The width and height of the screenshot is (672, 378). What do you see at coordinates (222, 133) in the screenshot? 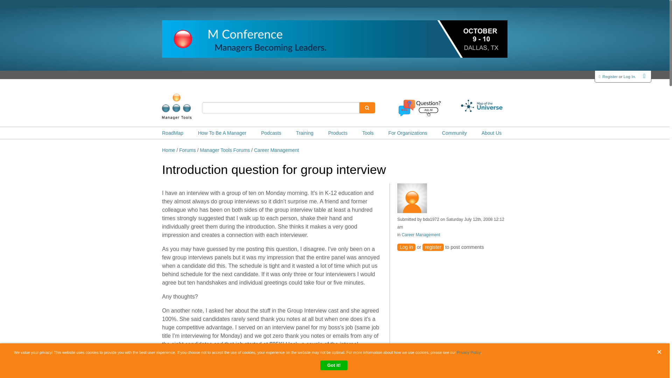
I see `How To Be A Manager` at bounding box center [222, 133].